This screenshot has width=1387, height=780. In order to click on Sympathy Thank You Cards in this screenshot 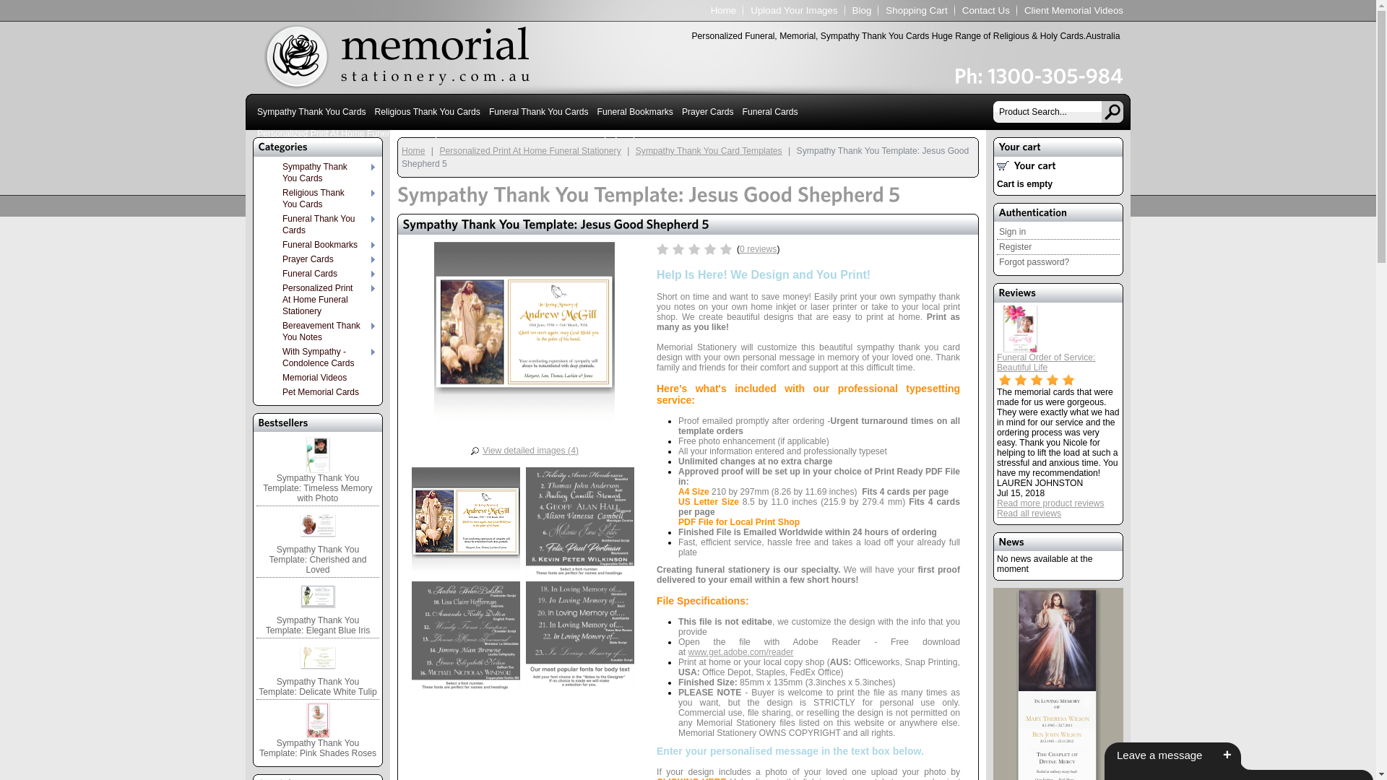, I will do `click(321, 173)`.